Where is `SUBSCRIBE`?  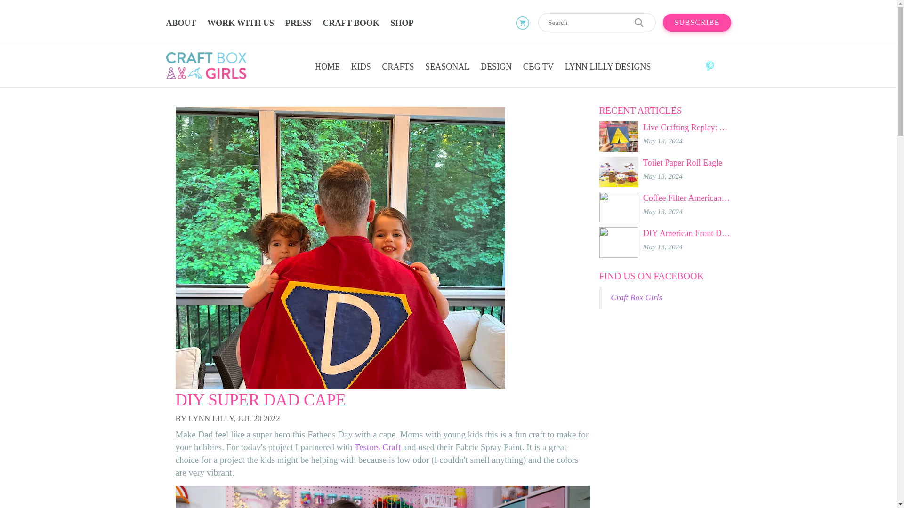
SUBSCRIBE is located at coordinates (696, 23).